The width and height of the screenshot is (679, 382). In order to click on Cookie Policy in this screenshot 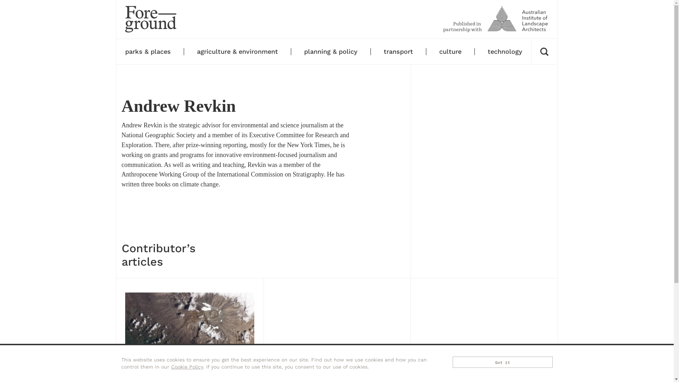, I will do `click(187, 367)`.